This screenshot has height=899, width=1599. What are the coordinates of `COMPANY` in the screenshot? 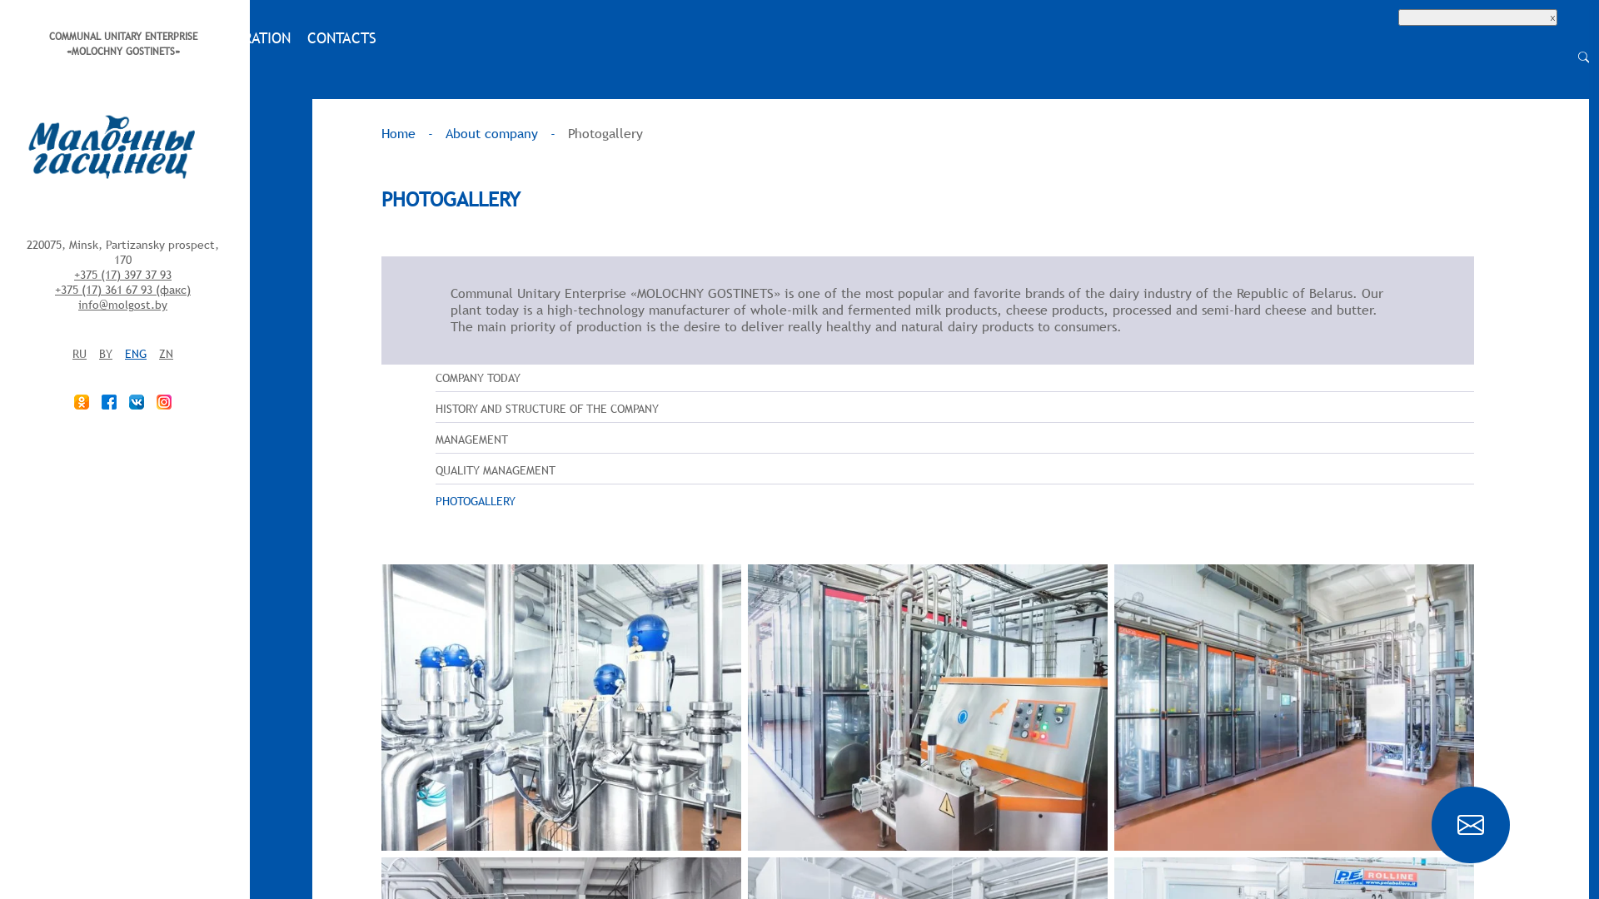 It's located at (32, 38).